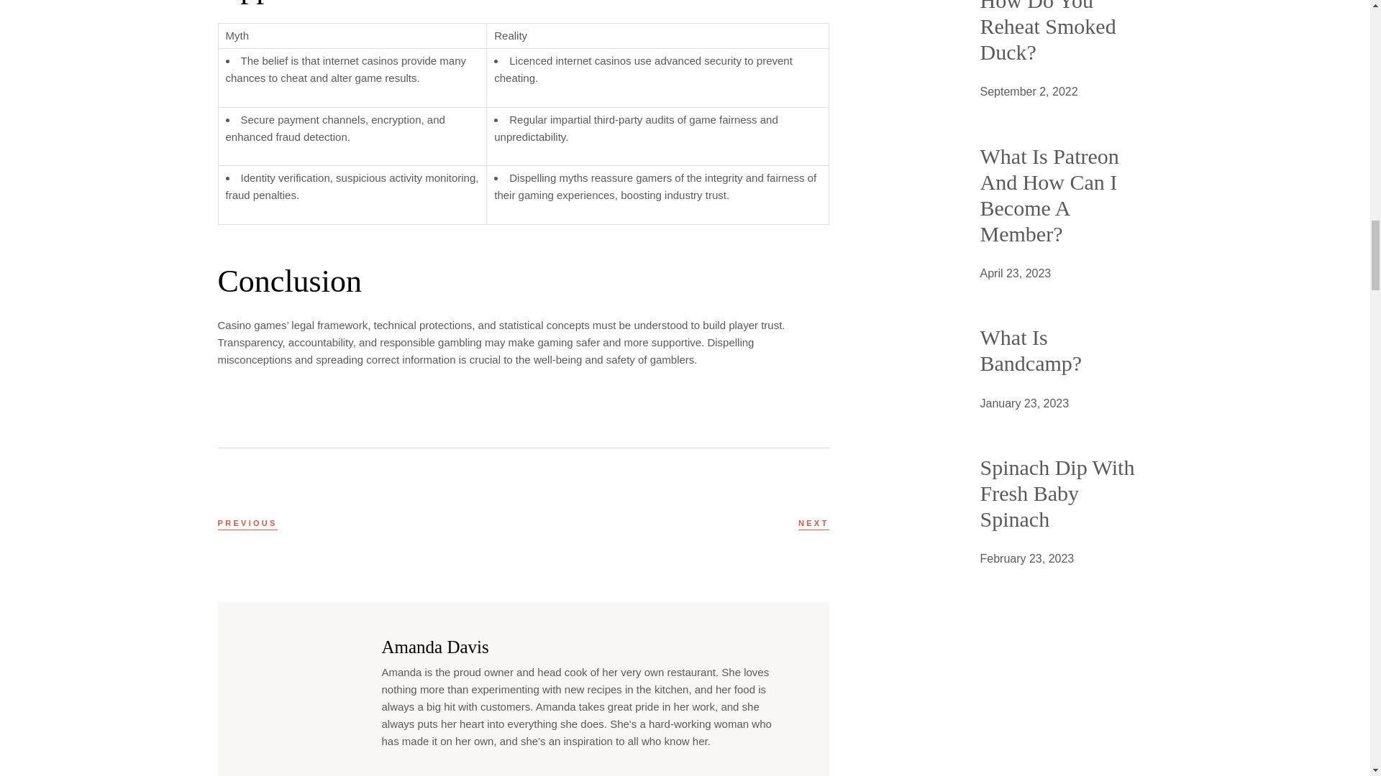 This screenshot has height=776, width=1381. Describe the element at coordinates (1026, 558) in the screenshot. I see `Title Text: ` at that location.